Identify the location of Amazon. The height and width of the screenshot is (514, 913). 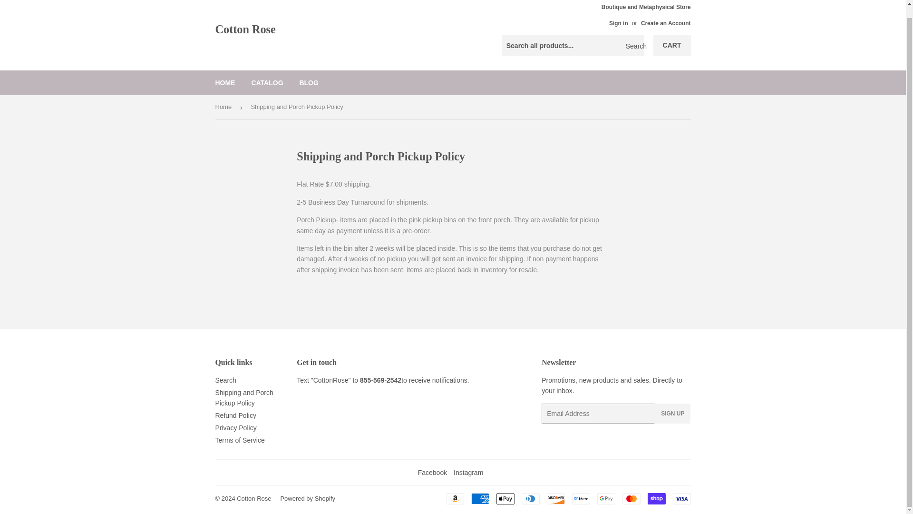
(455, 498).